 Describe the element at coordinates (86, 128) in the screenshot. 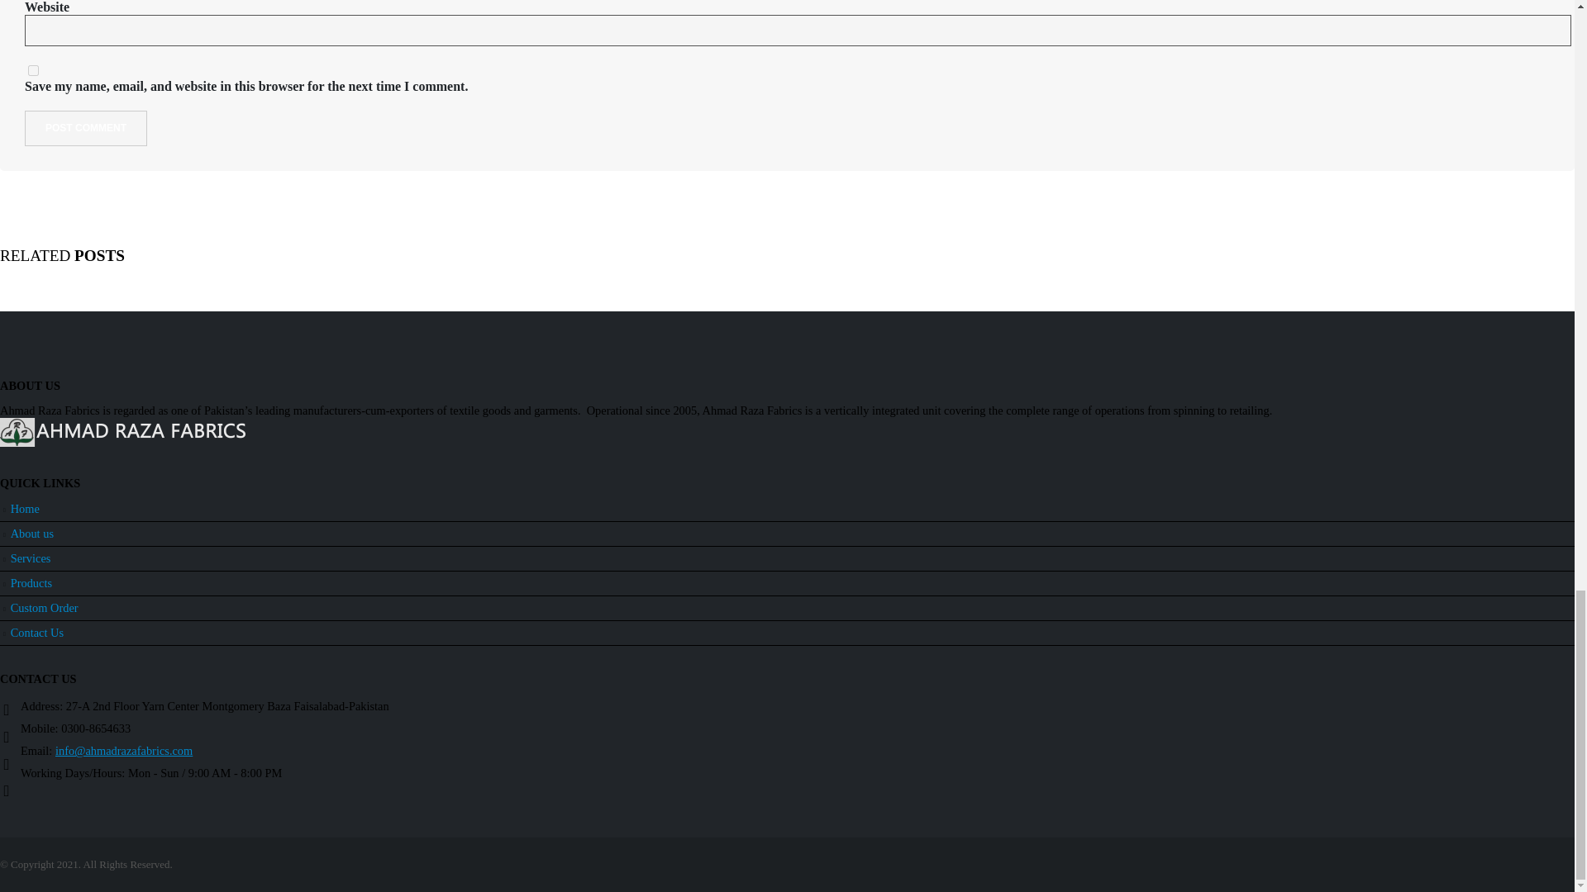

I see `Post Comment` at that location.